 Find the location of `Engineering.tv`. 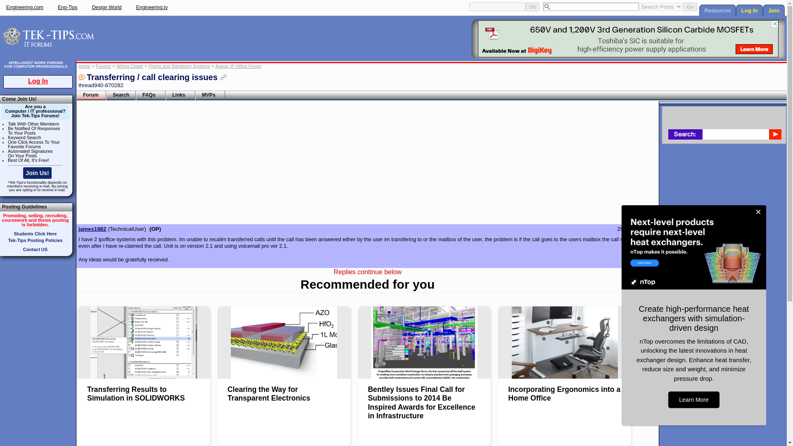

Engineering.tv is located at coordinates (151, 7).